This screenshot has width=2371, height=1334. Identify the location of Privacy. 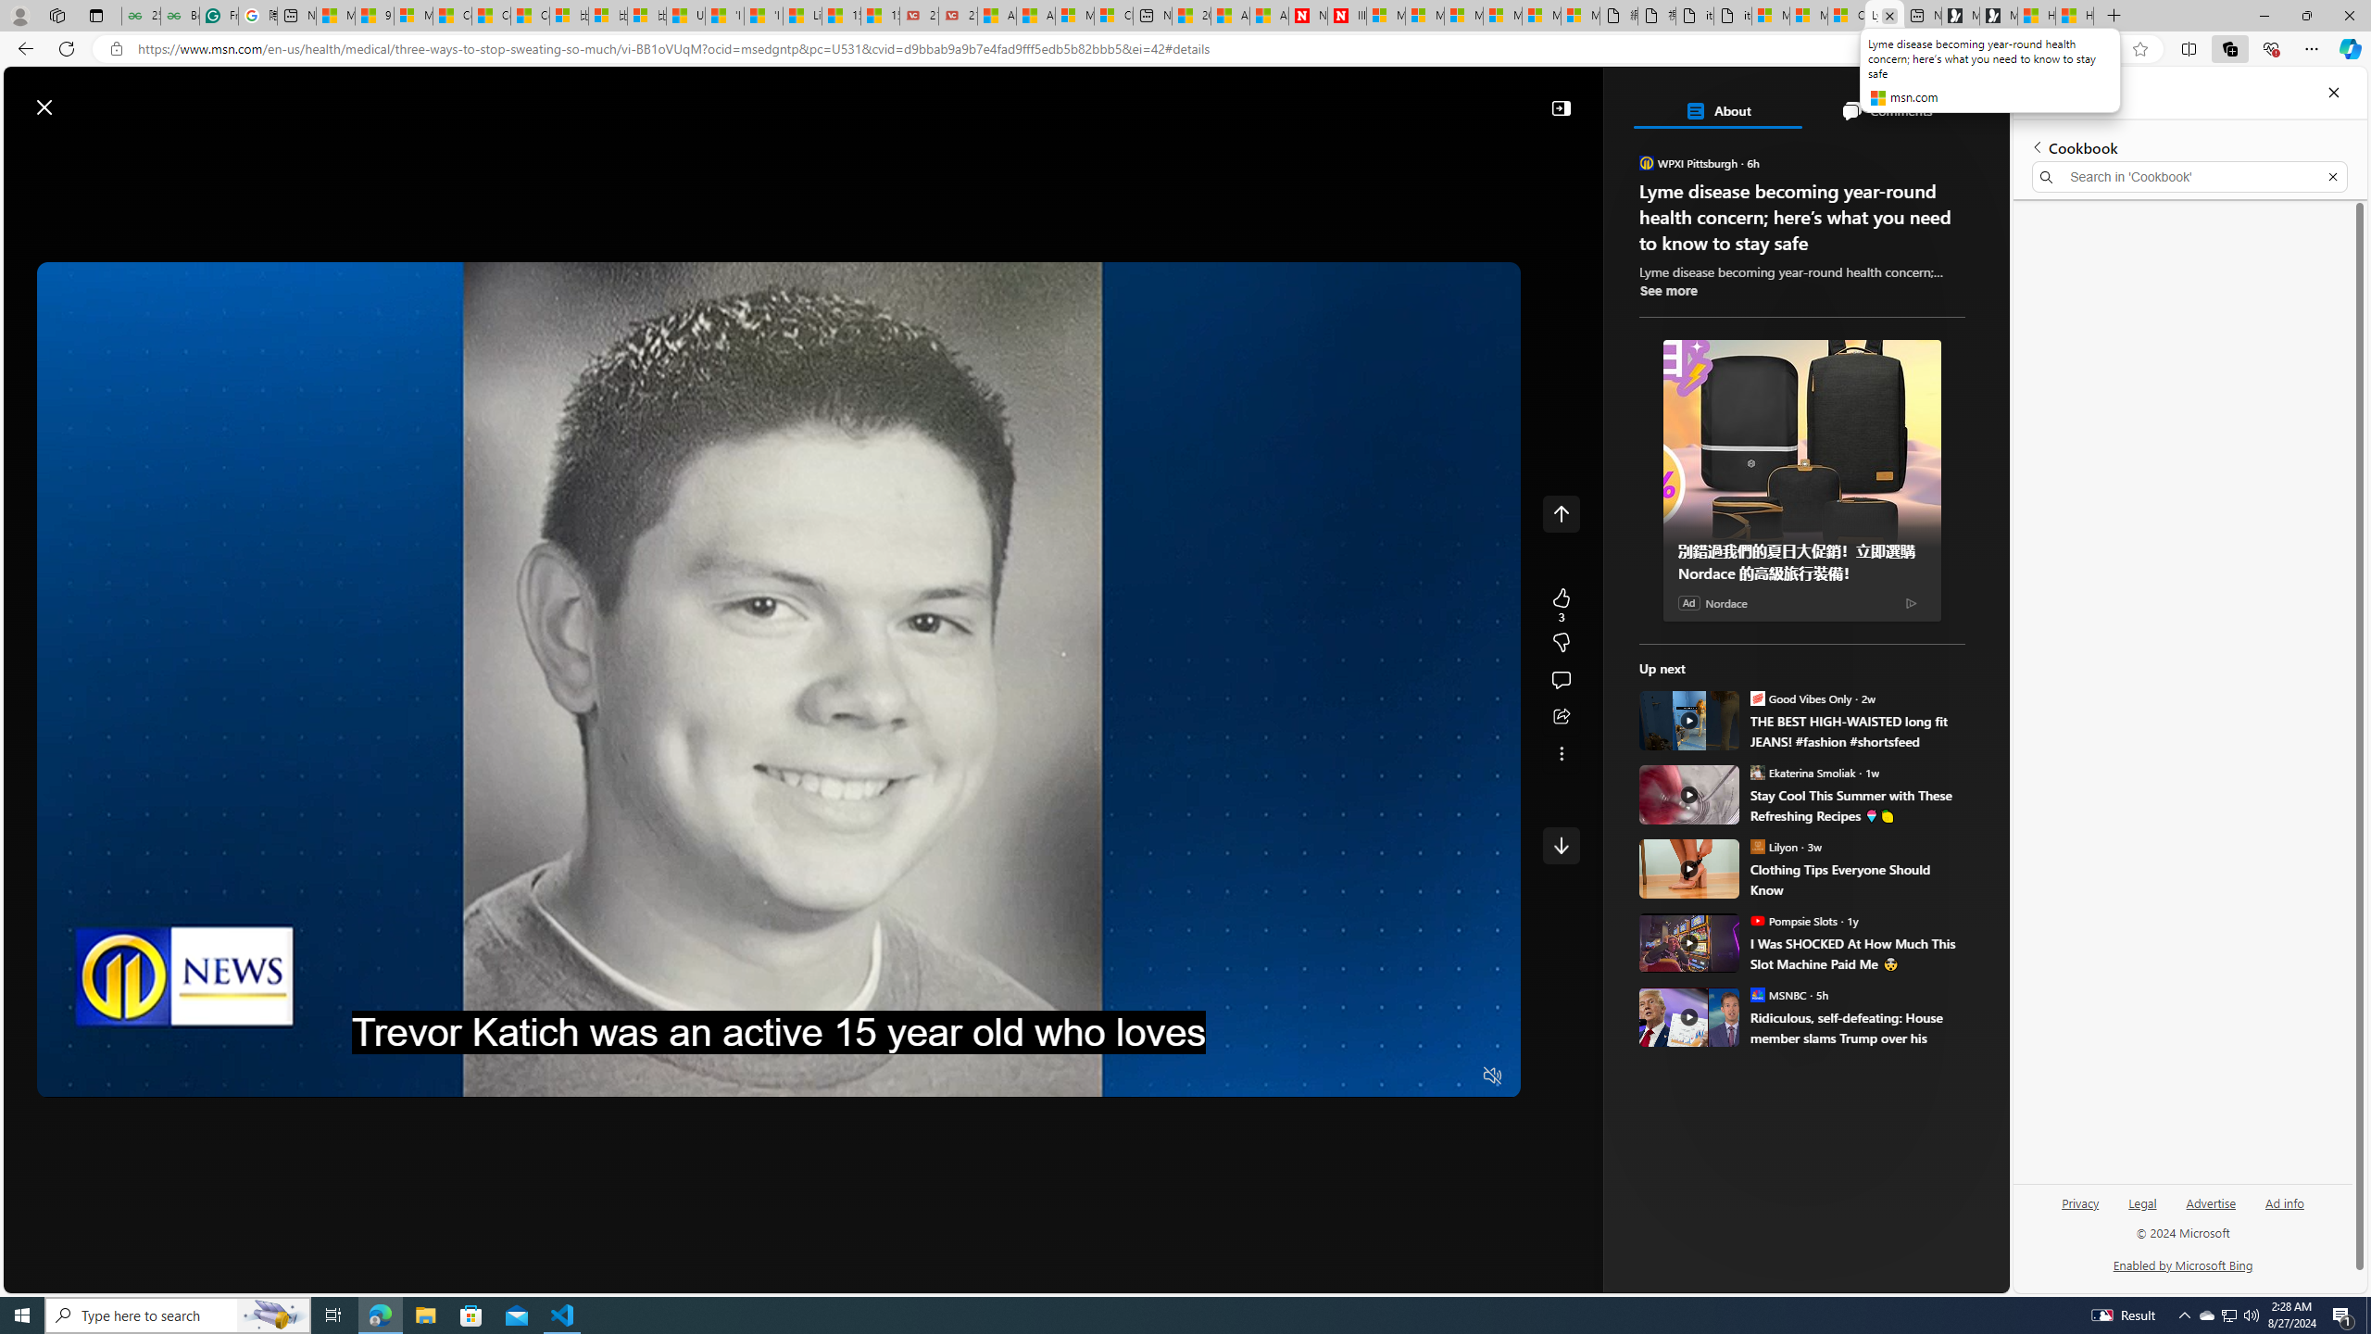
(2080, 1210).